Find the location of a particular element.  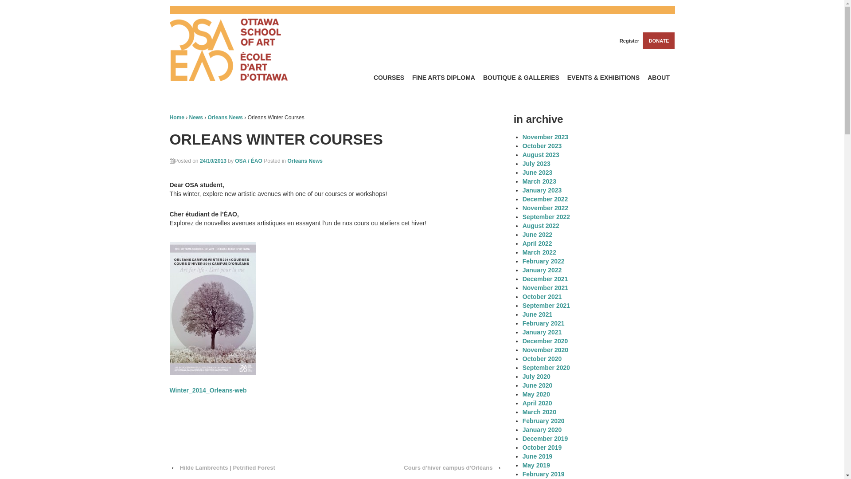

January 2022 is located at coordinates (543, 270).